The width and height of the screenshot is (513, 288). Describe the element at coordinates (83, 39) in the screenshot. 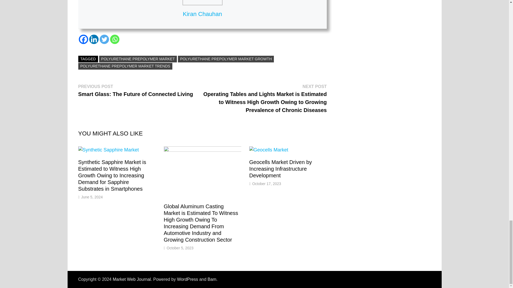

I see `Facebook` at that location.